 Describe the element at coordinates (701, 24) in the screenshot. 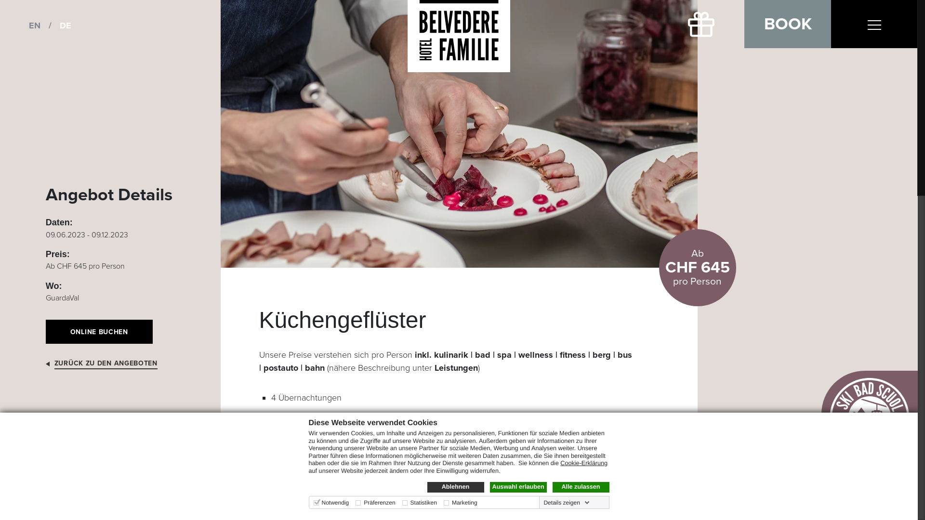

I see `Gutschein Shop` at that location.